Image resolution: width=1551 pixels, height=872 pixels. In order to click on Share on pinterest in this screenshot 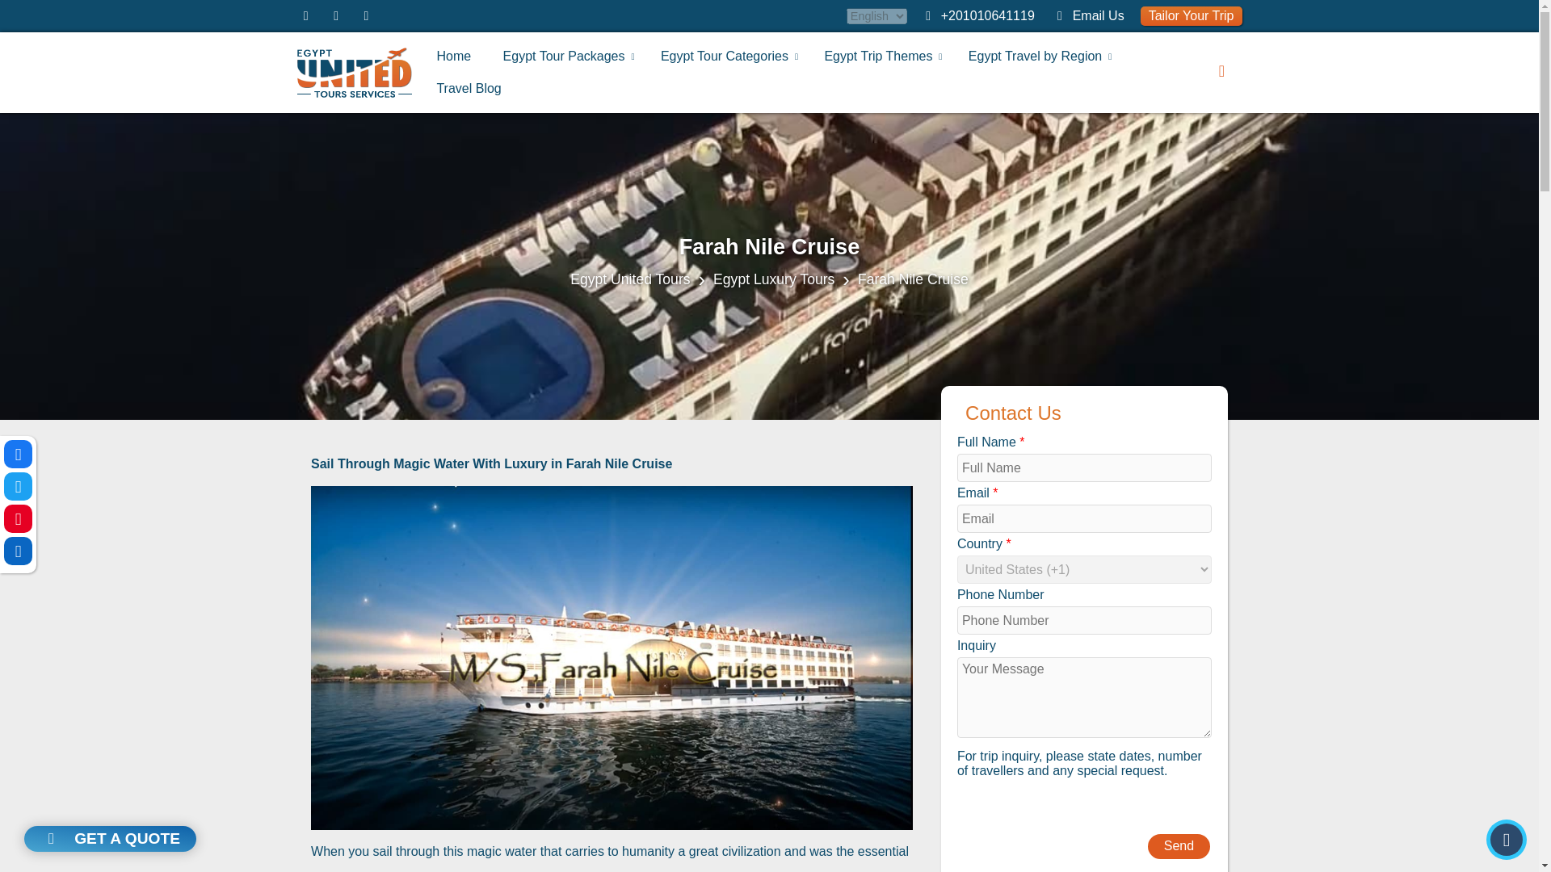, I will do `click(18, 518)`.